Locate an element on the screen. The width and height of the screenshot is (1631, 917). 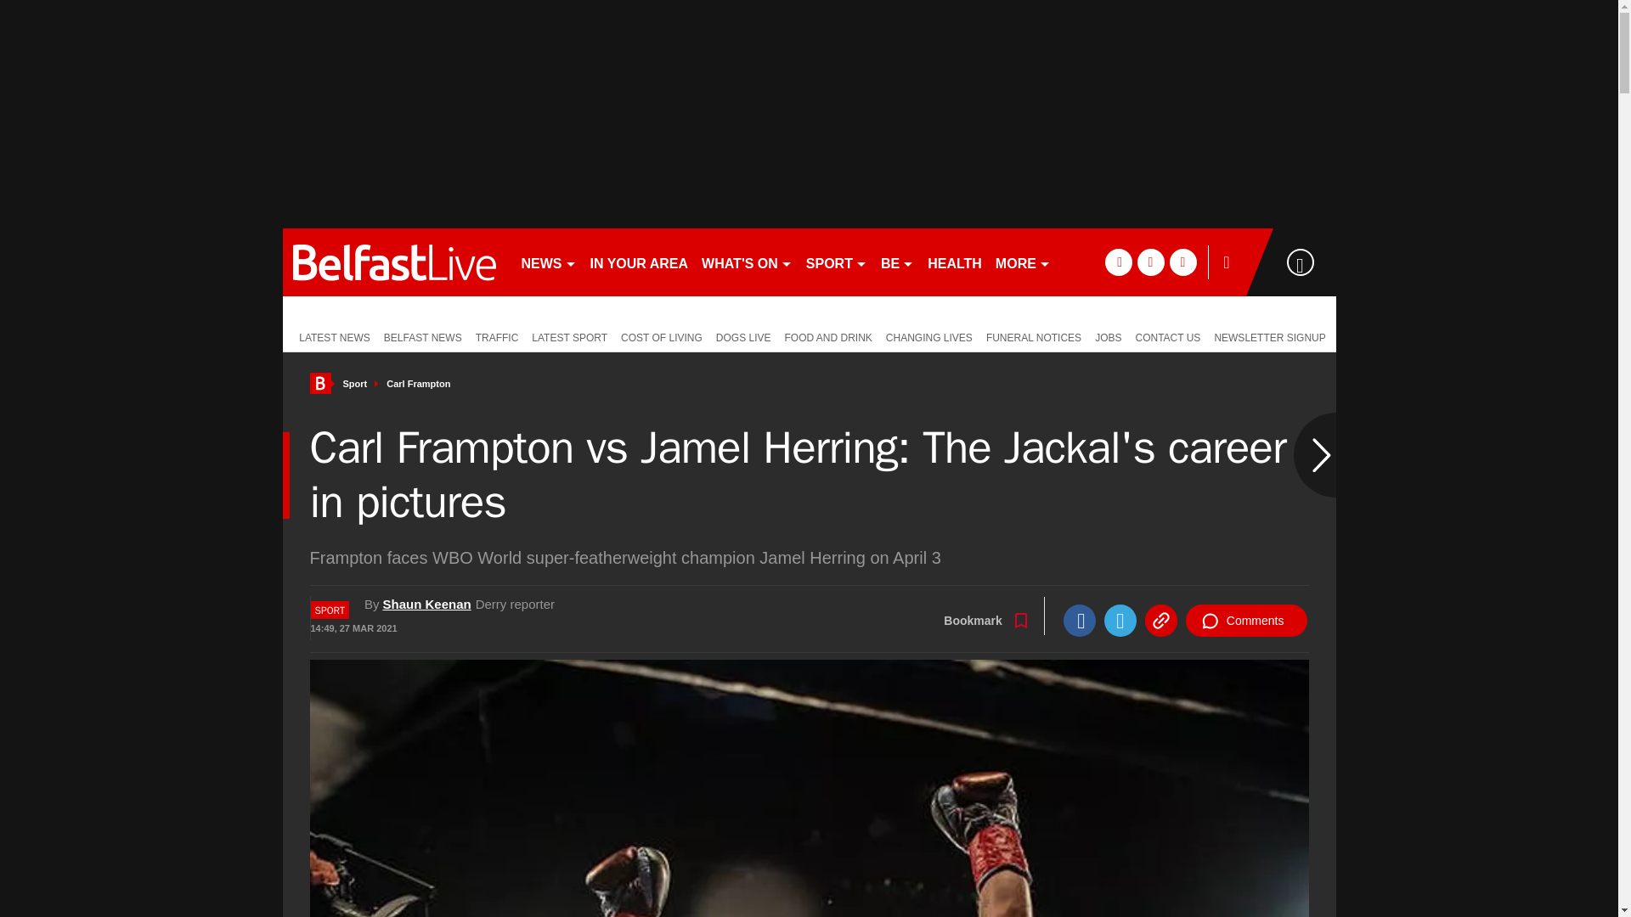
instagram is located at coordinates (1182, 262).